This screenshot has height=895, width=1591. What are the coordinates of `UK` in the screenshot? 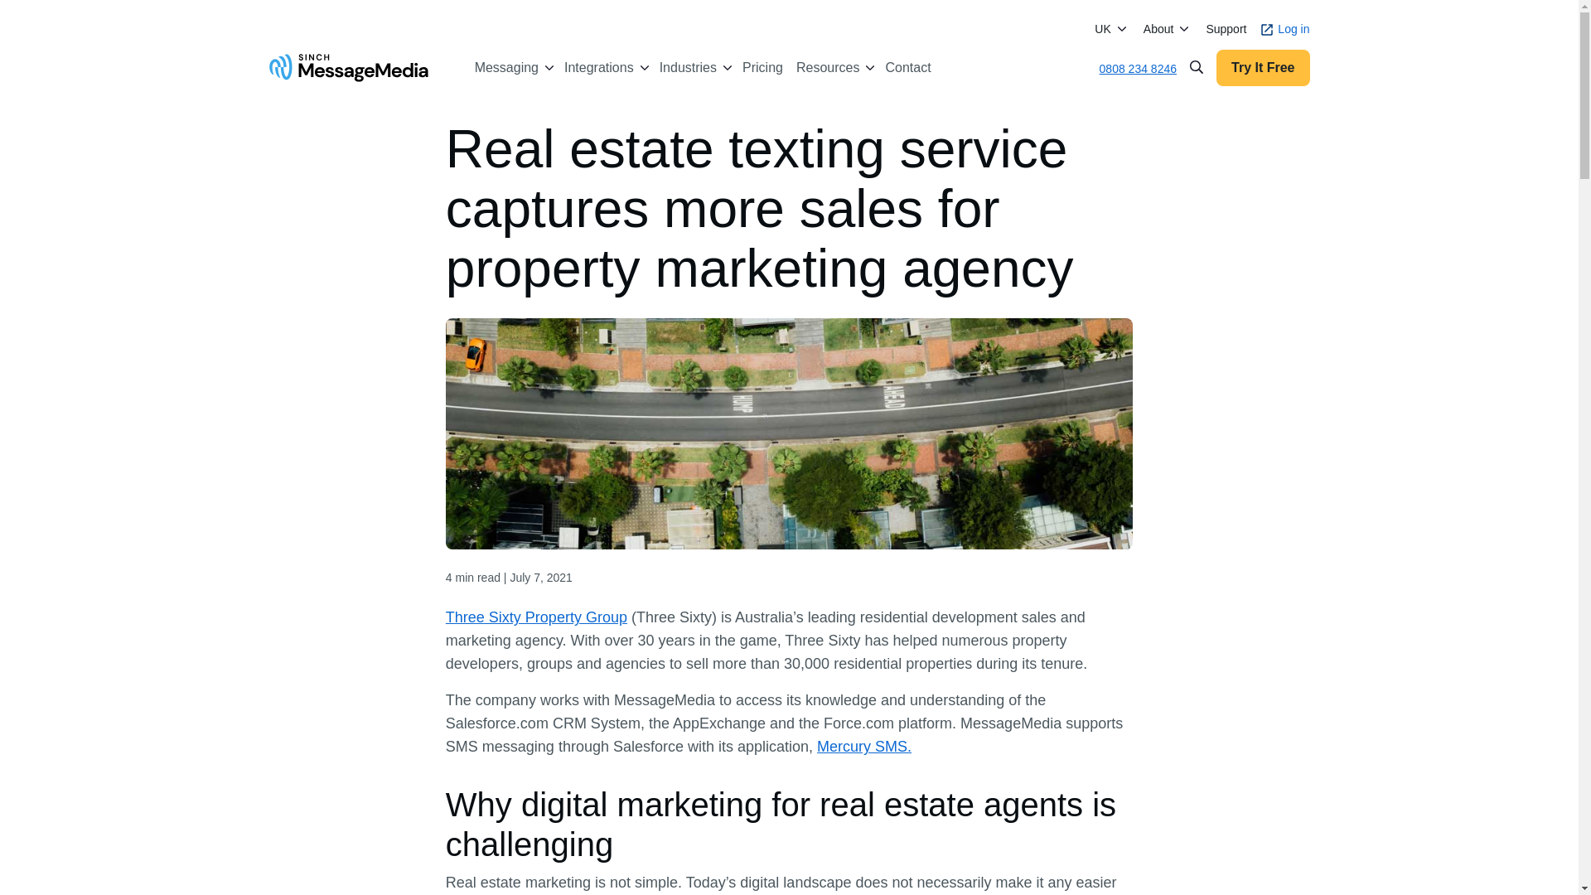 It's located at (1102, 28).